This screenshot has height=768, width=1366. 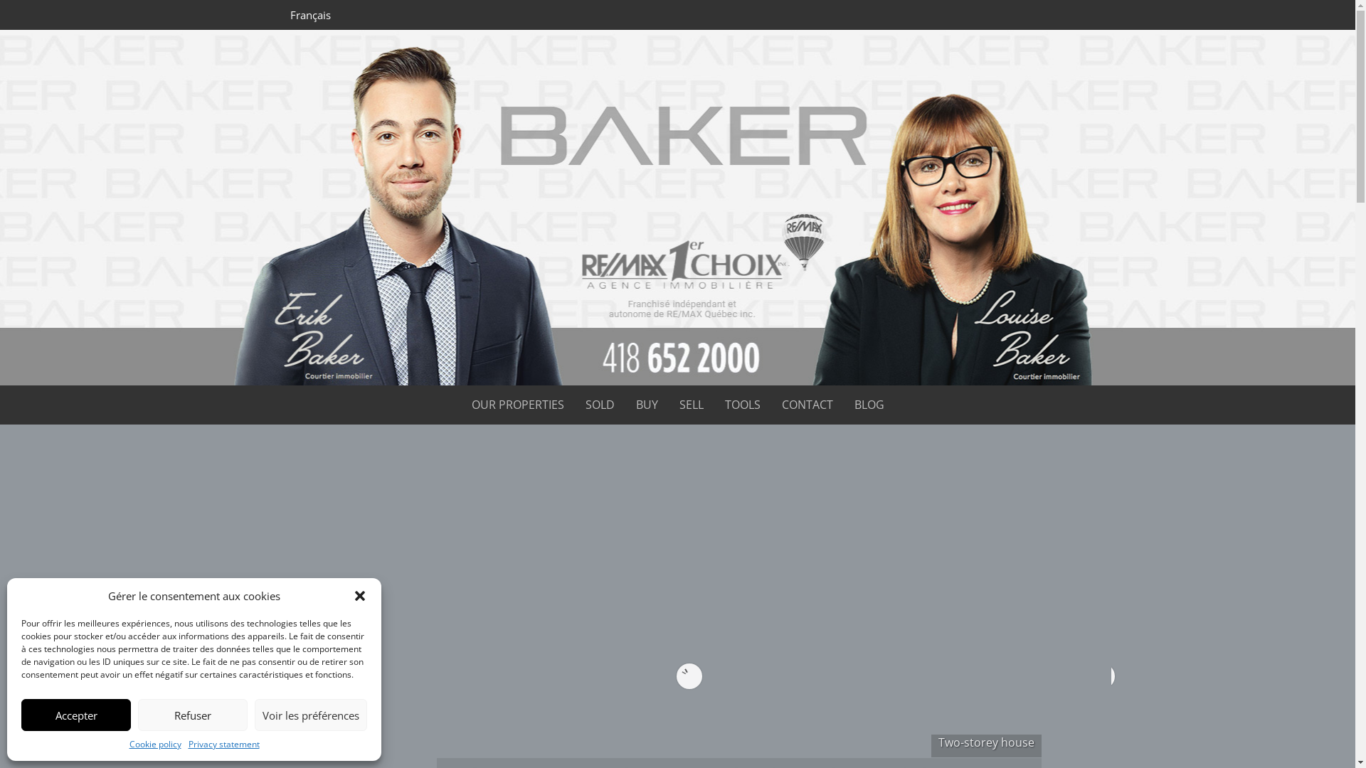 I want to click on BUY, so click(x=647, y=405).